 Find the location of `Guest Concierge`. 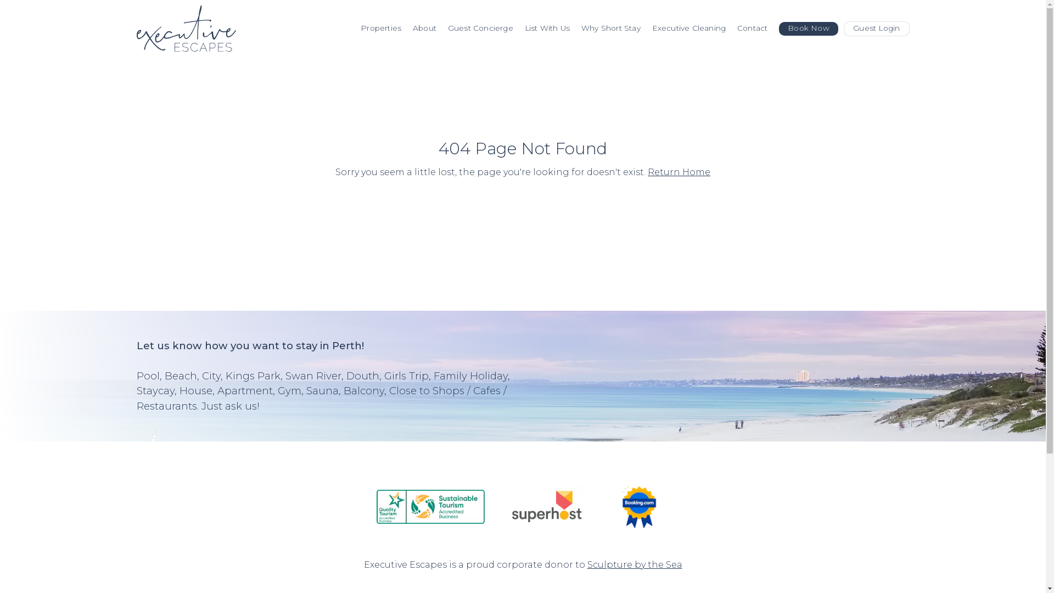

Guest Concierge is located at coordinates (481, 29).